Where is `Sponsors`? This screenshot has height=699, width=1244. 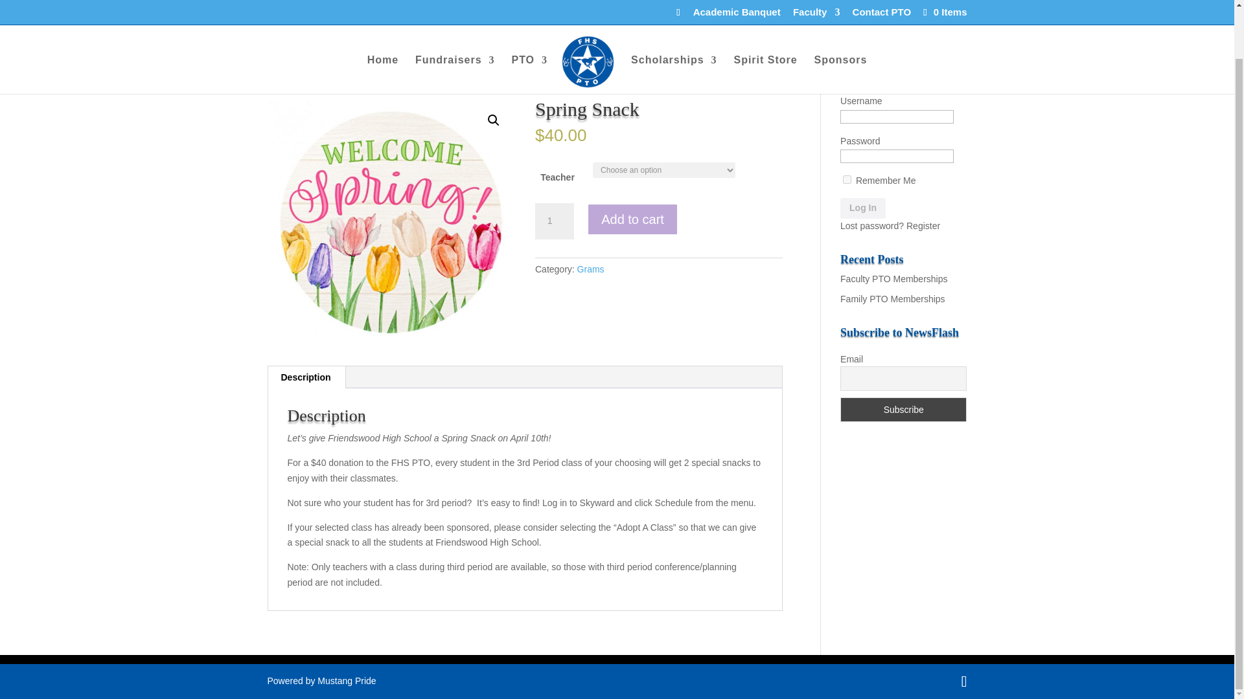
Sponsors is located at coordinates (841, 20).